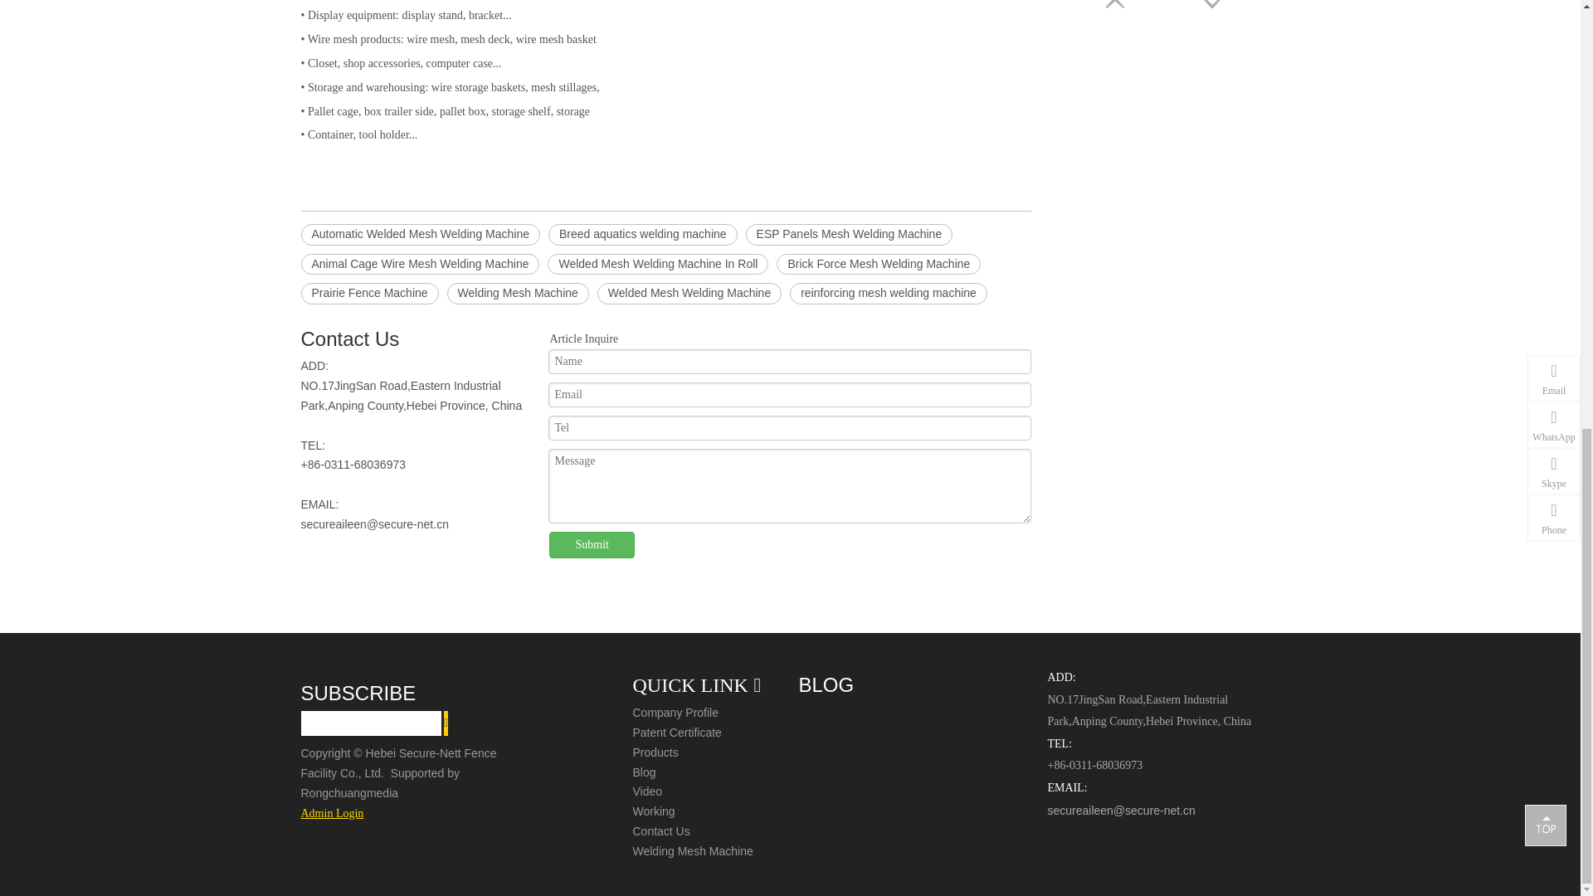 Image resolution: width=1593 pixels, height=896 pixels. Describe the element at coordinates (642, 234) in the screenshot. I see `Breed aquatics welding machine` at that location.